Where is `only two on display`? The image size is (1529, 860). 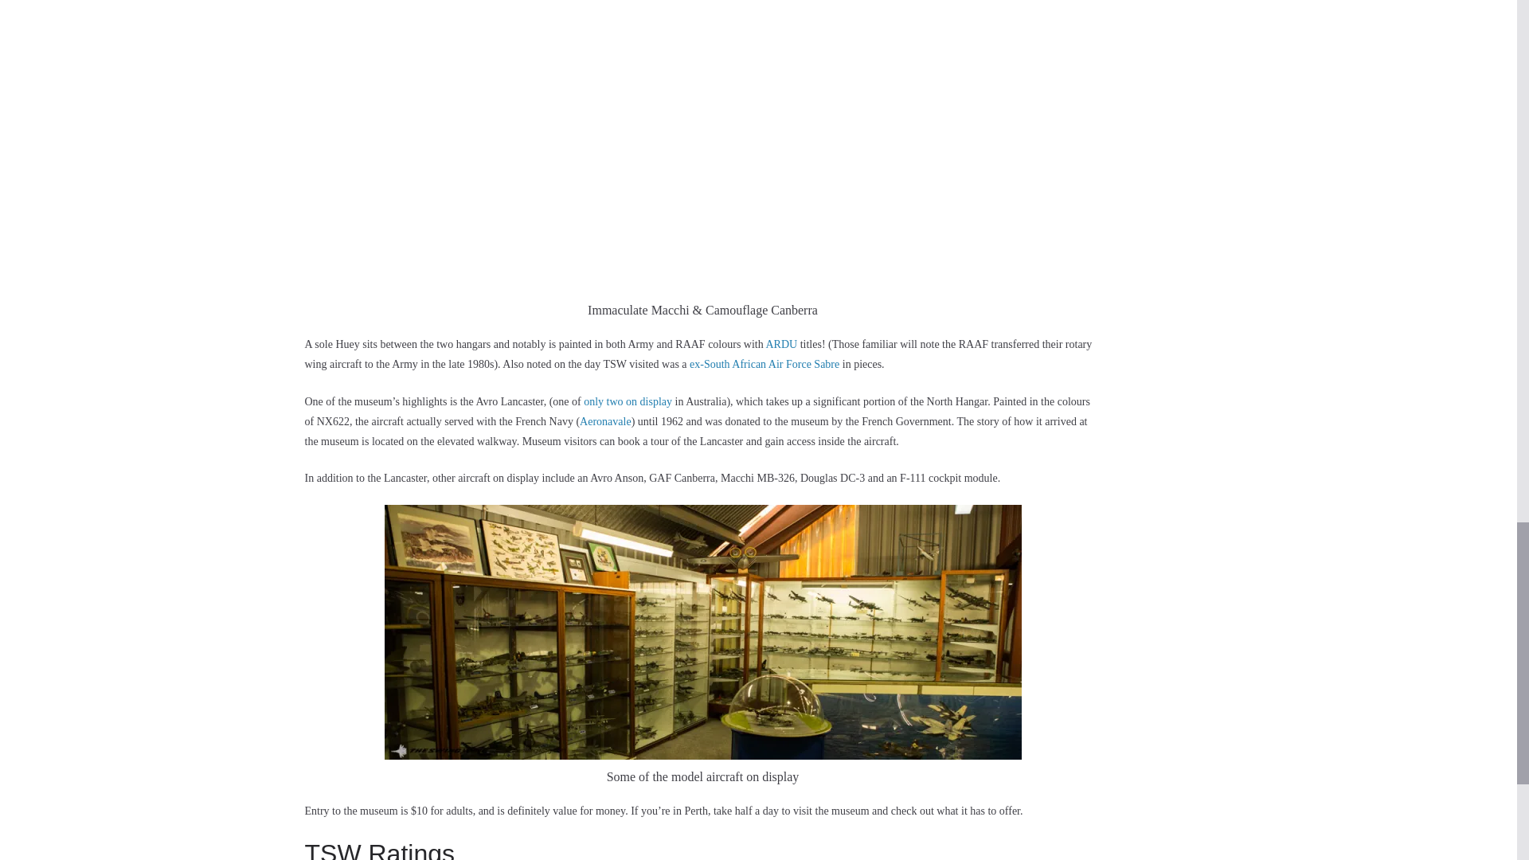
only two on display is located at coordinates (628, 401).